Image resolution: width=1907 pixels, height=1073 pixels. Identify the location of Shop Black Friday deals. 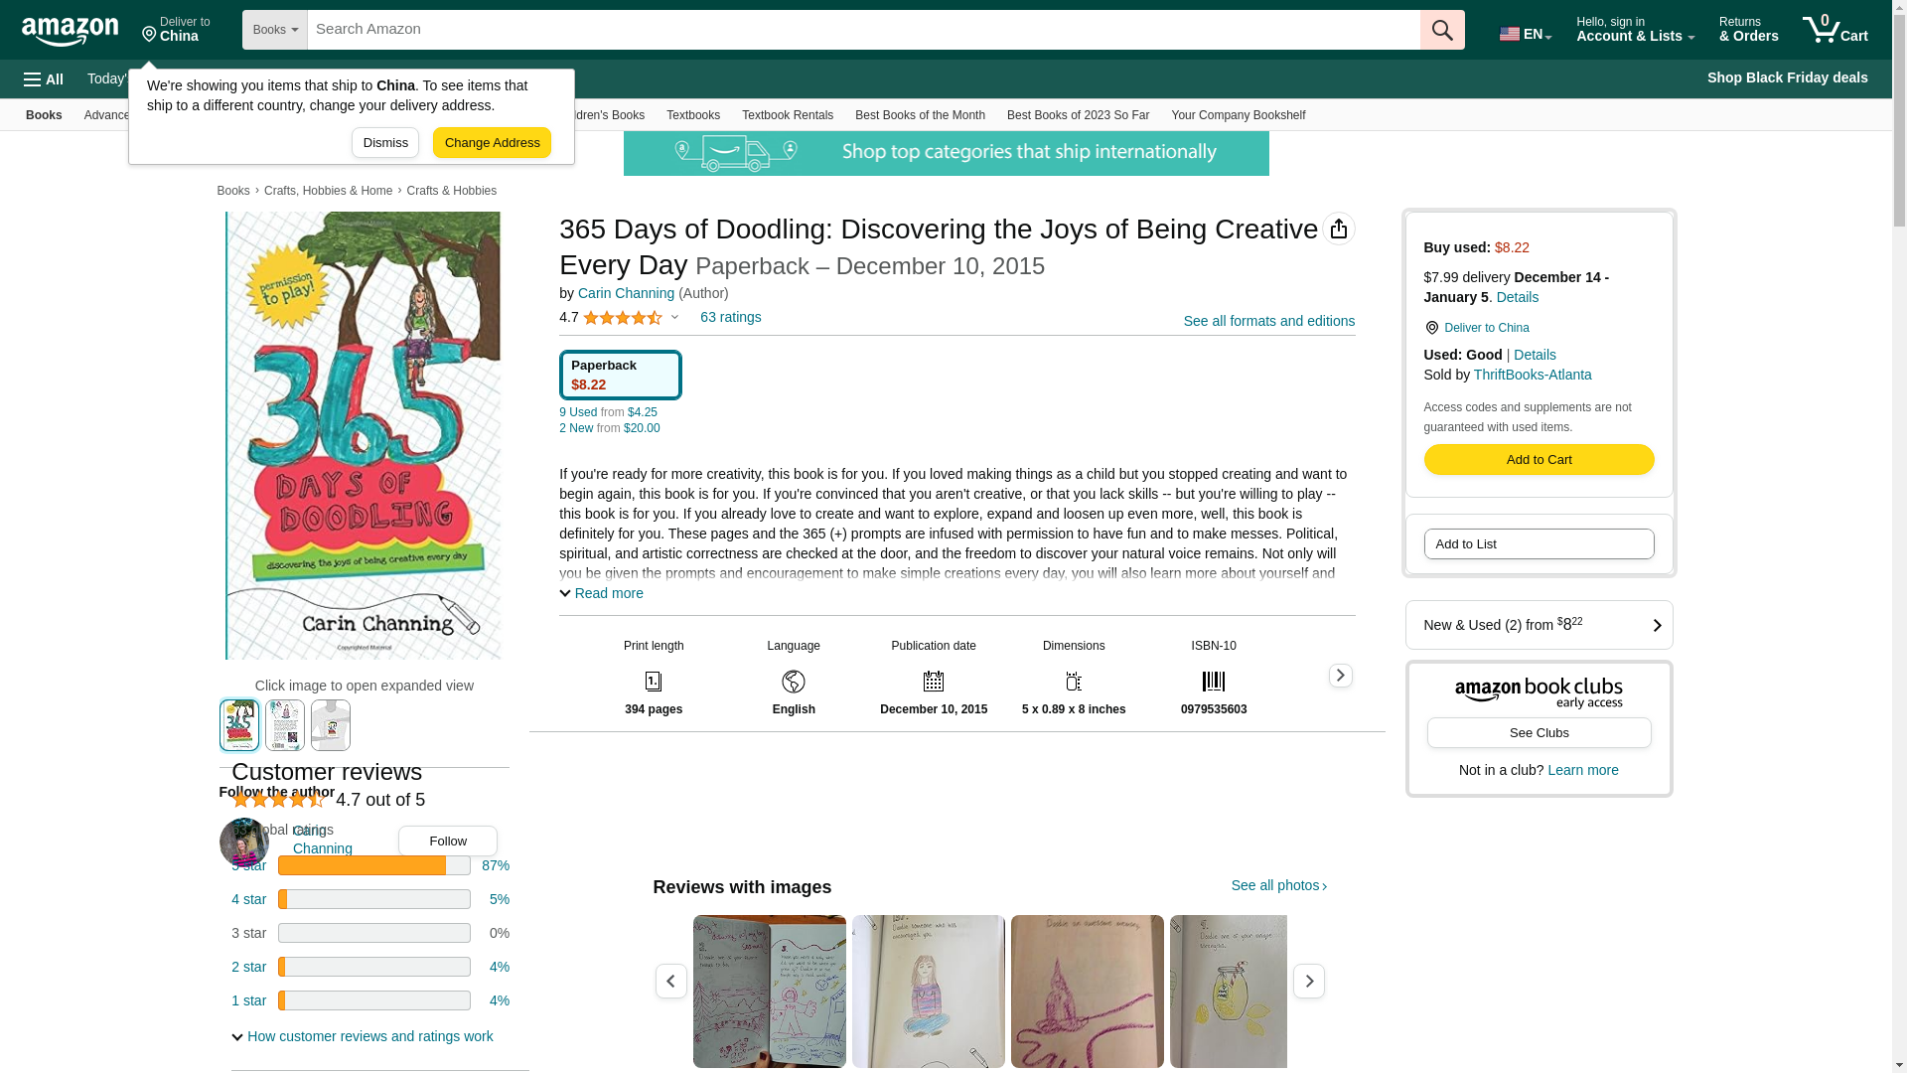
(1788, 78).